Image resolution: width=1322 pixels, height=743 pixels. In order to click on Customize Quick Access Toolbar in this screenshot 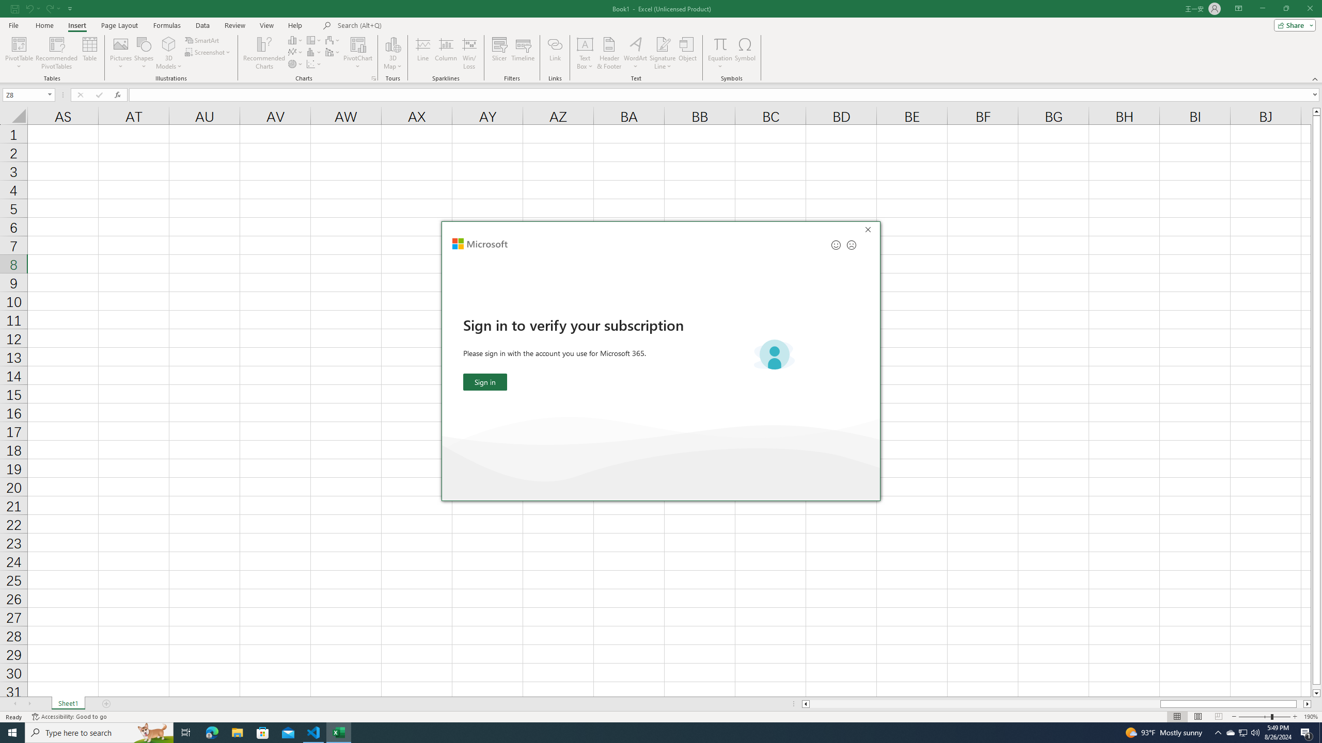, I will do `click(70, 8)`.